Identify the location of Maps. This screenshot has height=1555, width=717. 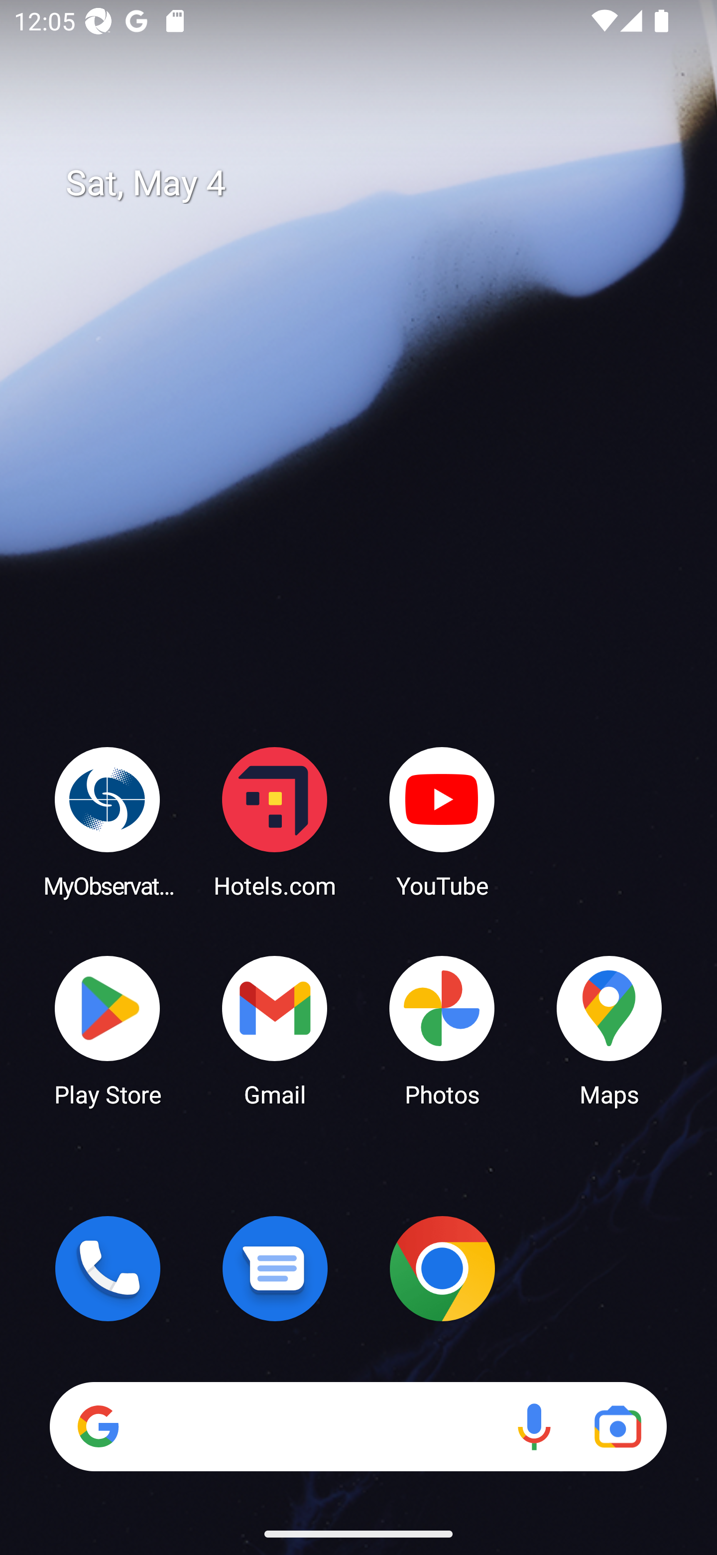
(609, 1030).